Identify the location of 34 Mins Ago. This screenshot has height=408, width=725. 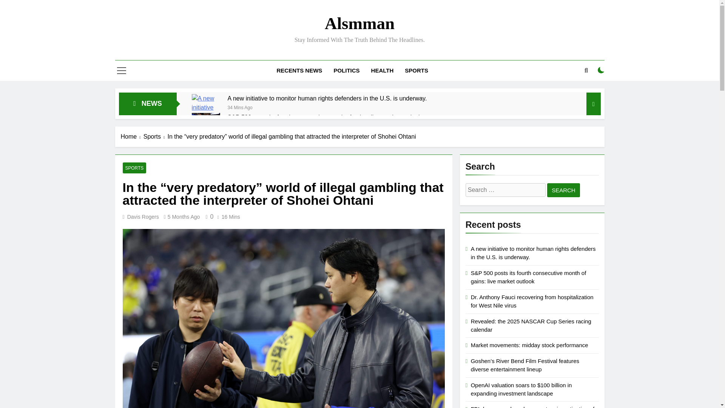
(240, 107).